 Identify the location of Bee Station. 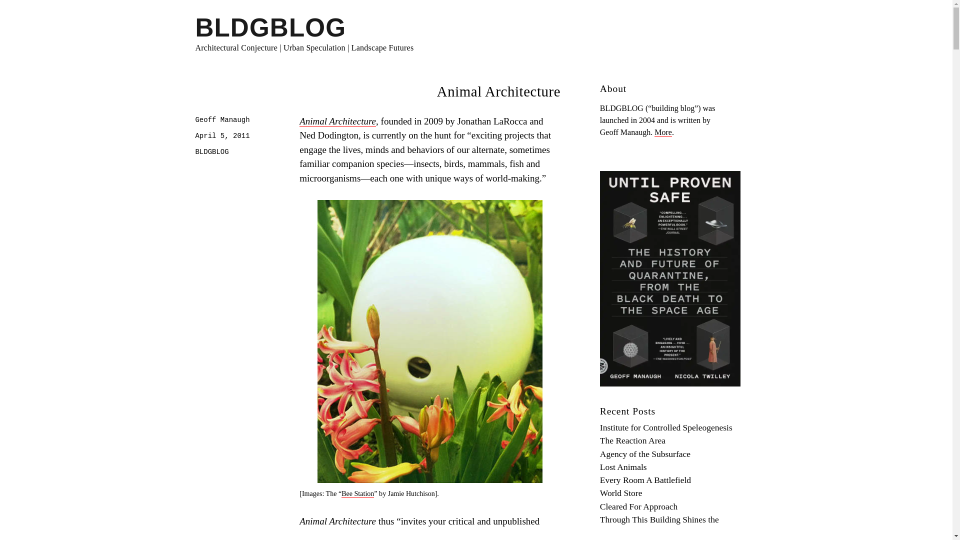
(358, 493).